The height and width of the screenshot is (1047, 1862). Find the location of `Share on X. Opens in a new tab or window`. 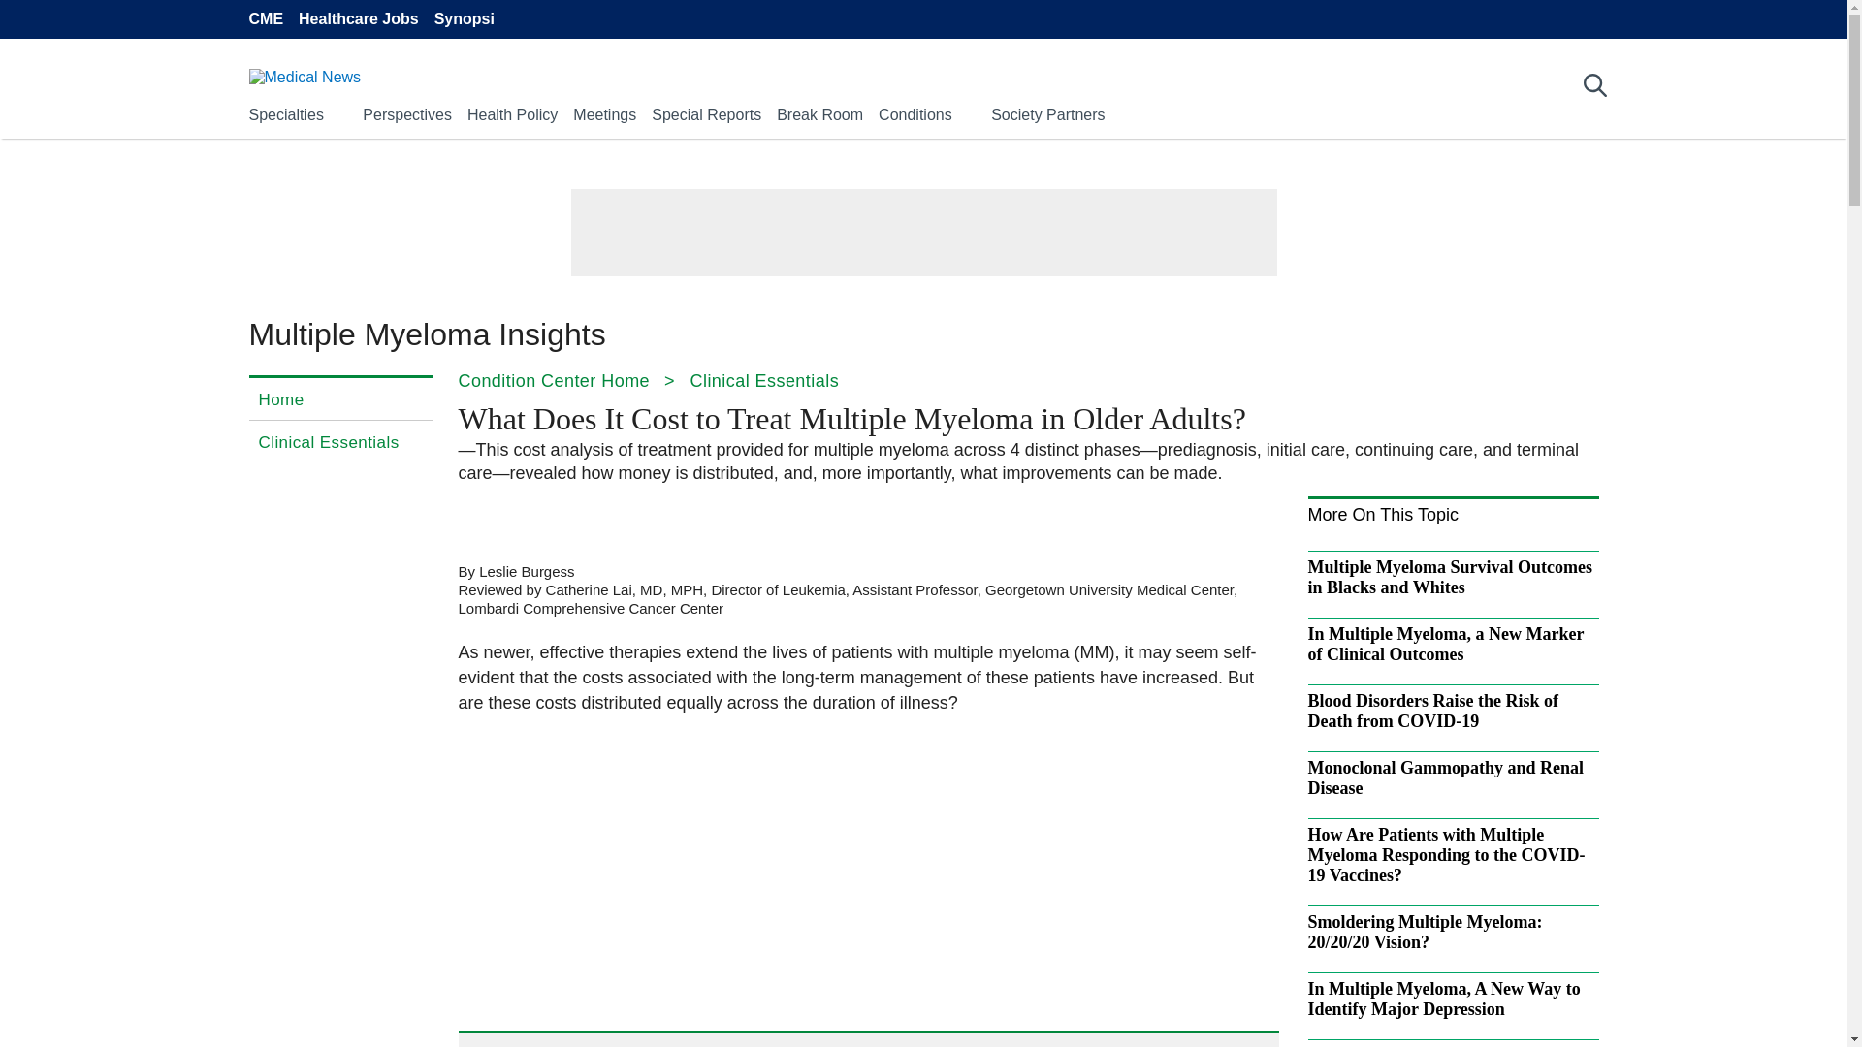

Share on X. Opens in a new tab or window is located at coordinates (530, 519).